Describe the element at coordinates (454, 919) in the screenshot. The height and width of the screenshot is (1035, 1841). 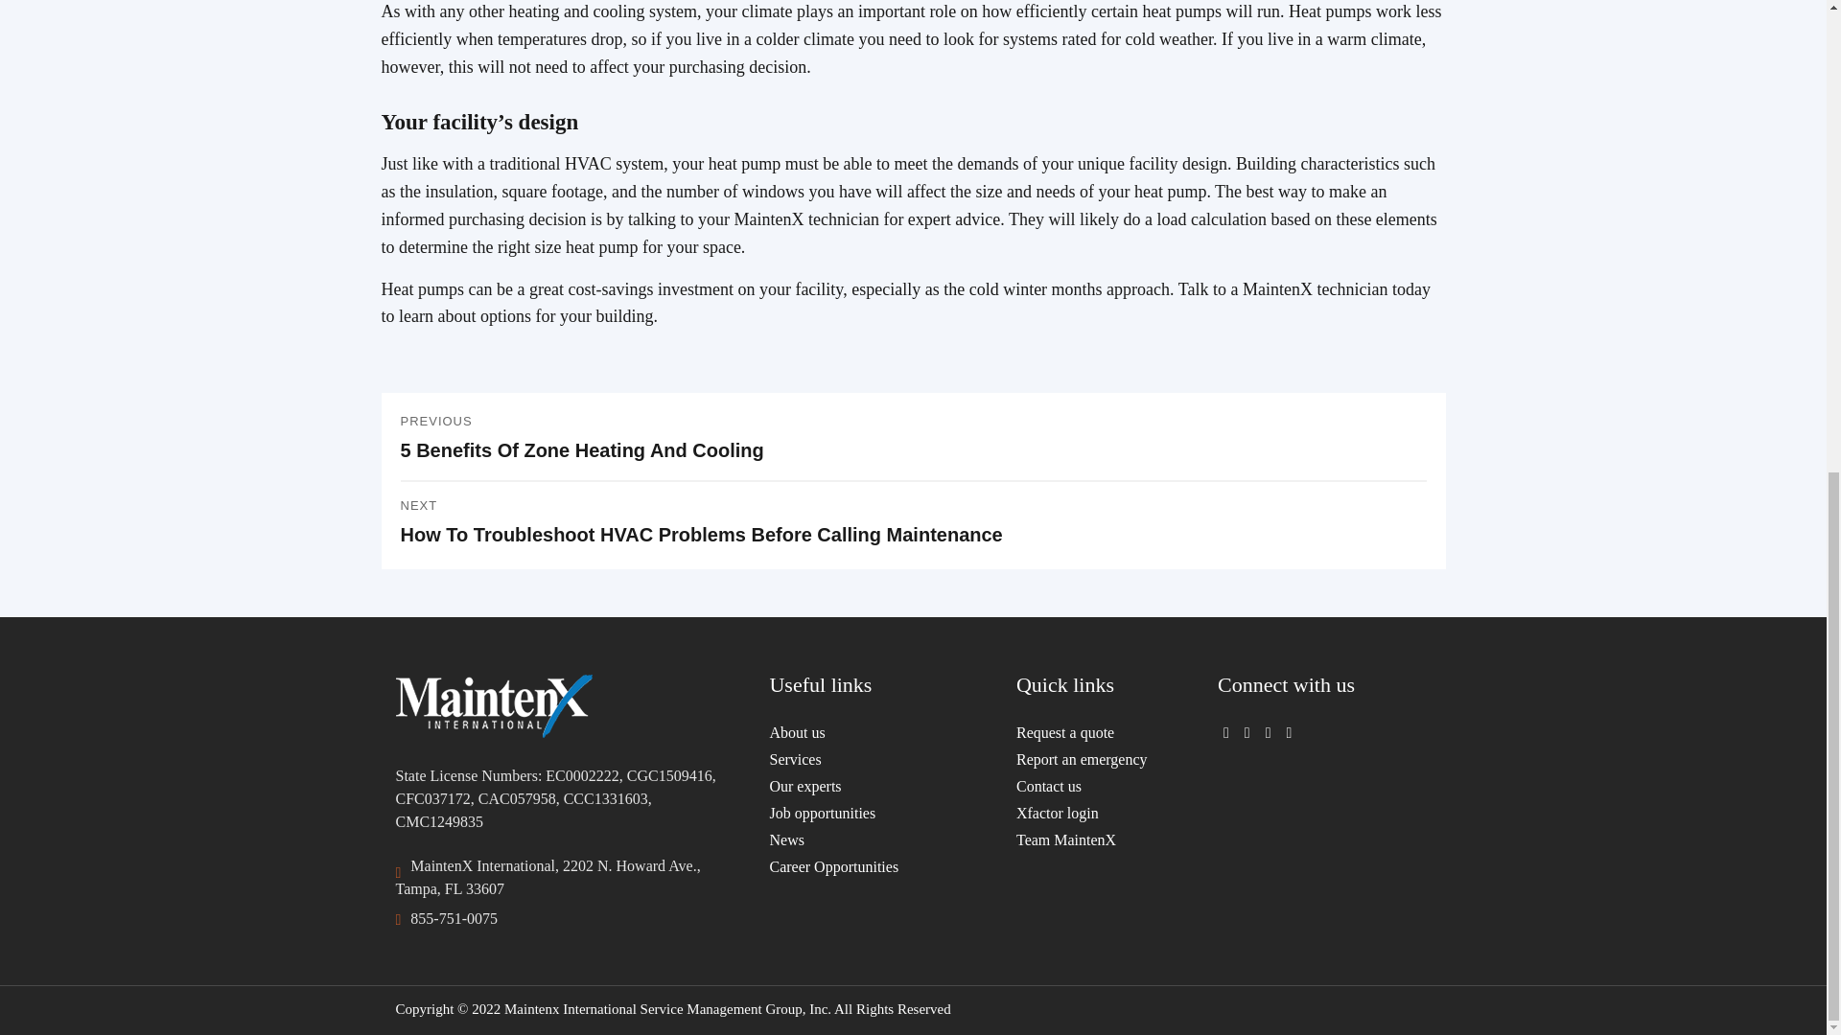
I see `855-751-0075` at that location.